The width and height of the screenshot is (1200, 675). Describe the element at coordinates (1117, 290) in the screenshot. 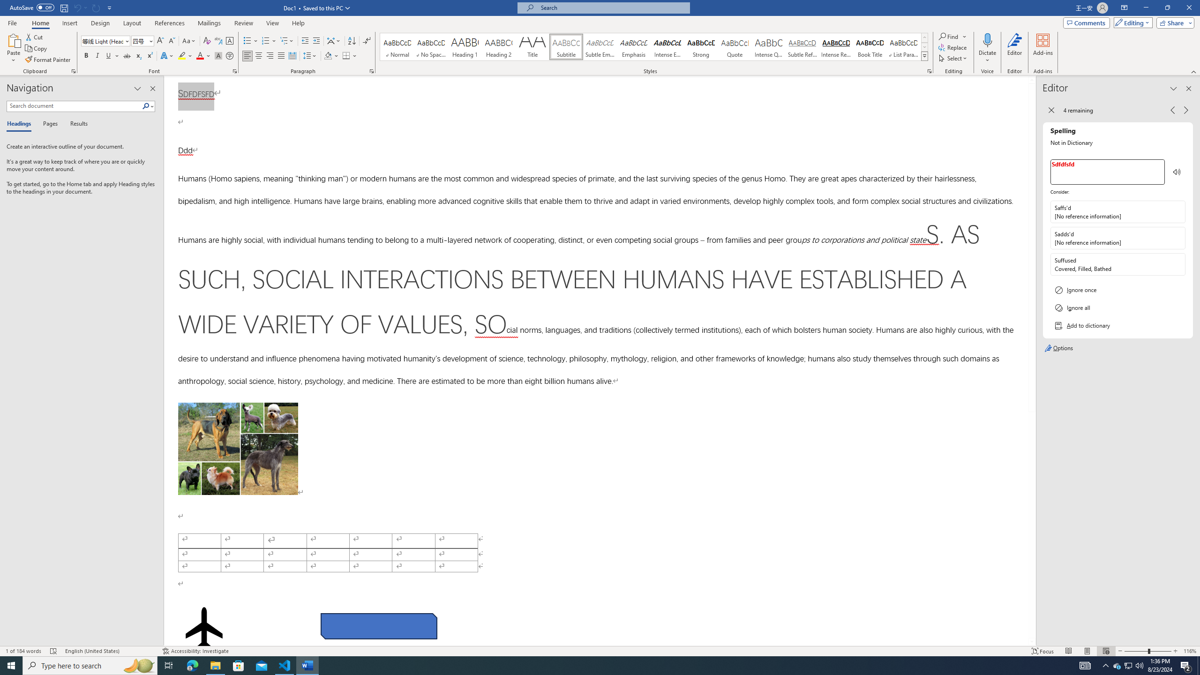

I see `Ignore once` at that location.